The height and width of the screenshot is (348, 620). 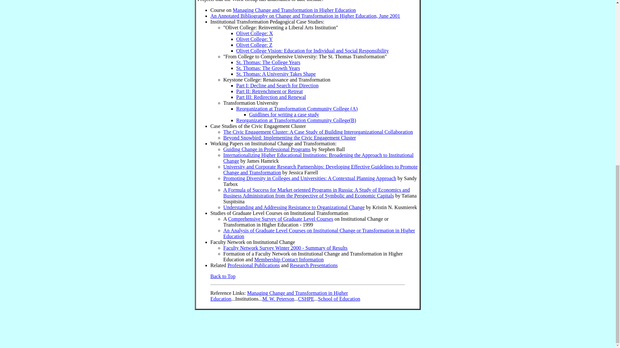 I want to click on Part I: Decline and Search for Direction, so click(x=277, y=86).